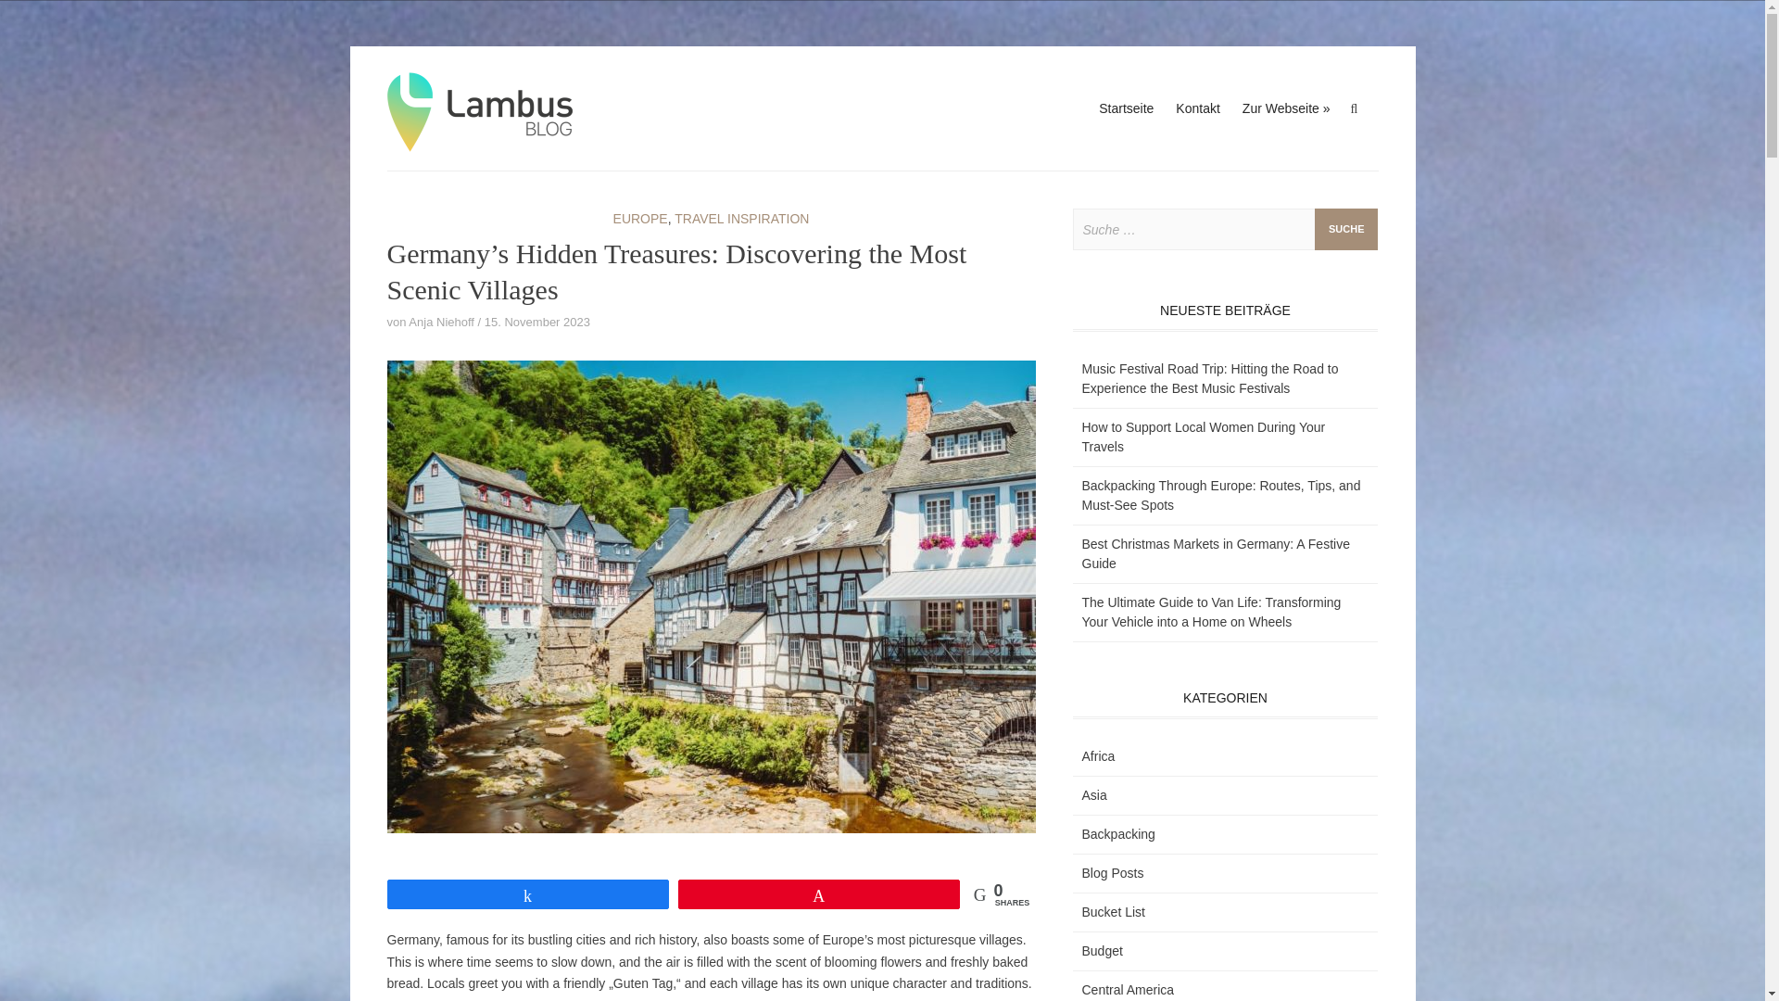 The image size is (1779, 1001). I want to click on Startseite, so click(1126, 108).